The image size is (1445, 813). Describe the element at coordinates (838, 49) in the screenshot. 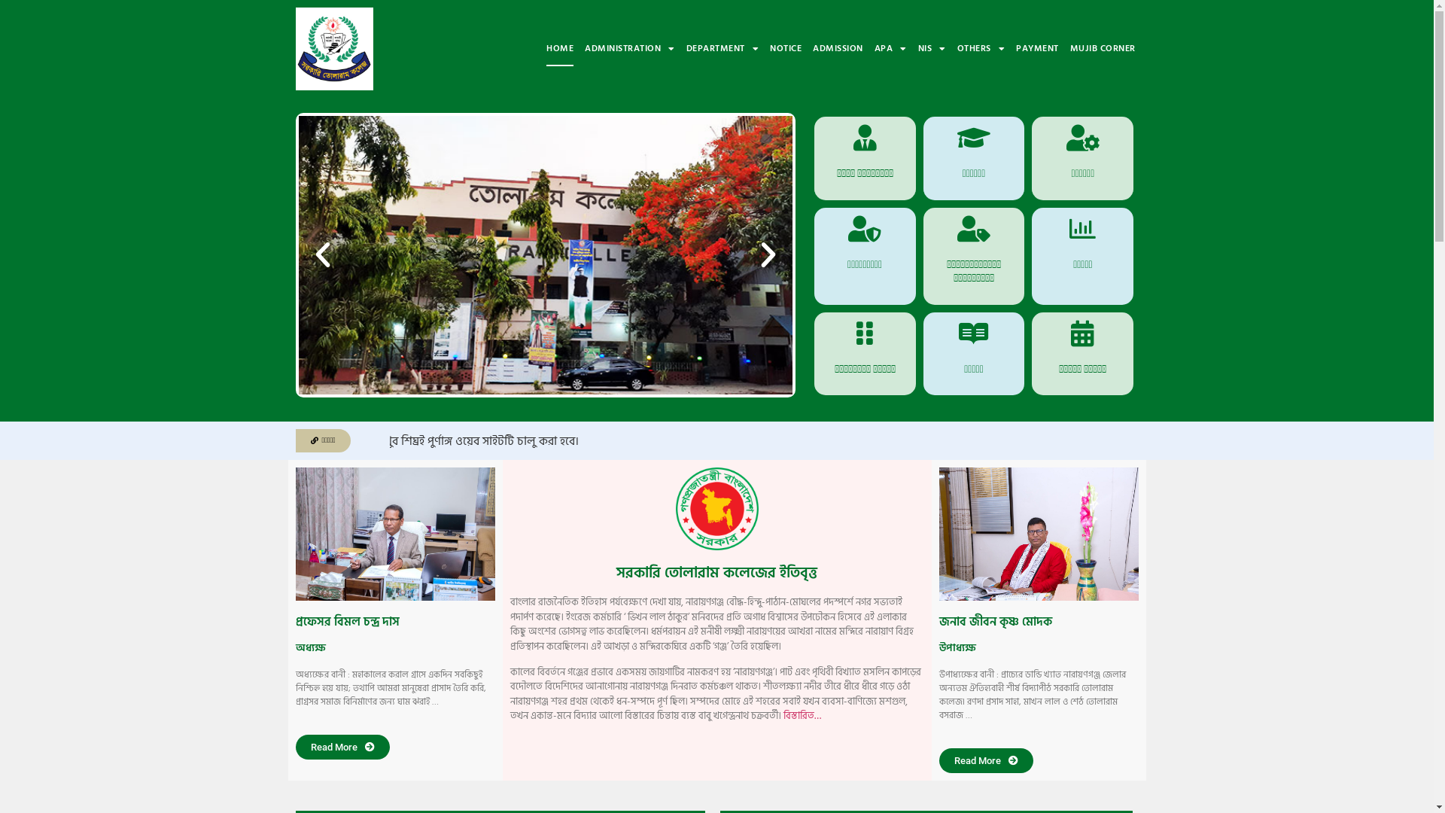

I see `ADMISSION` at that location.